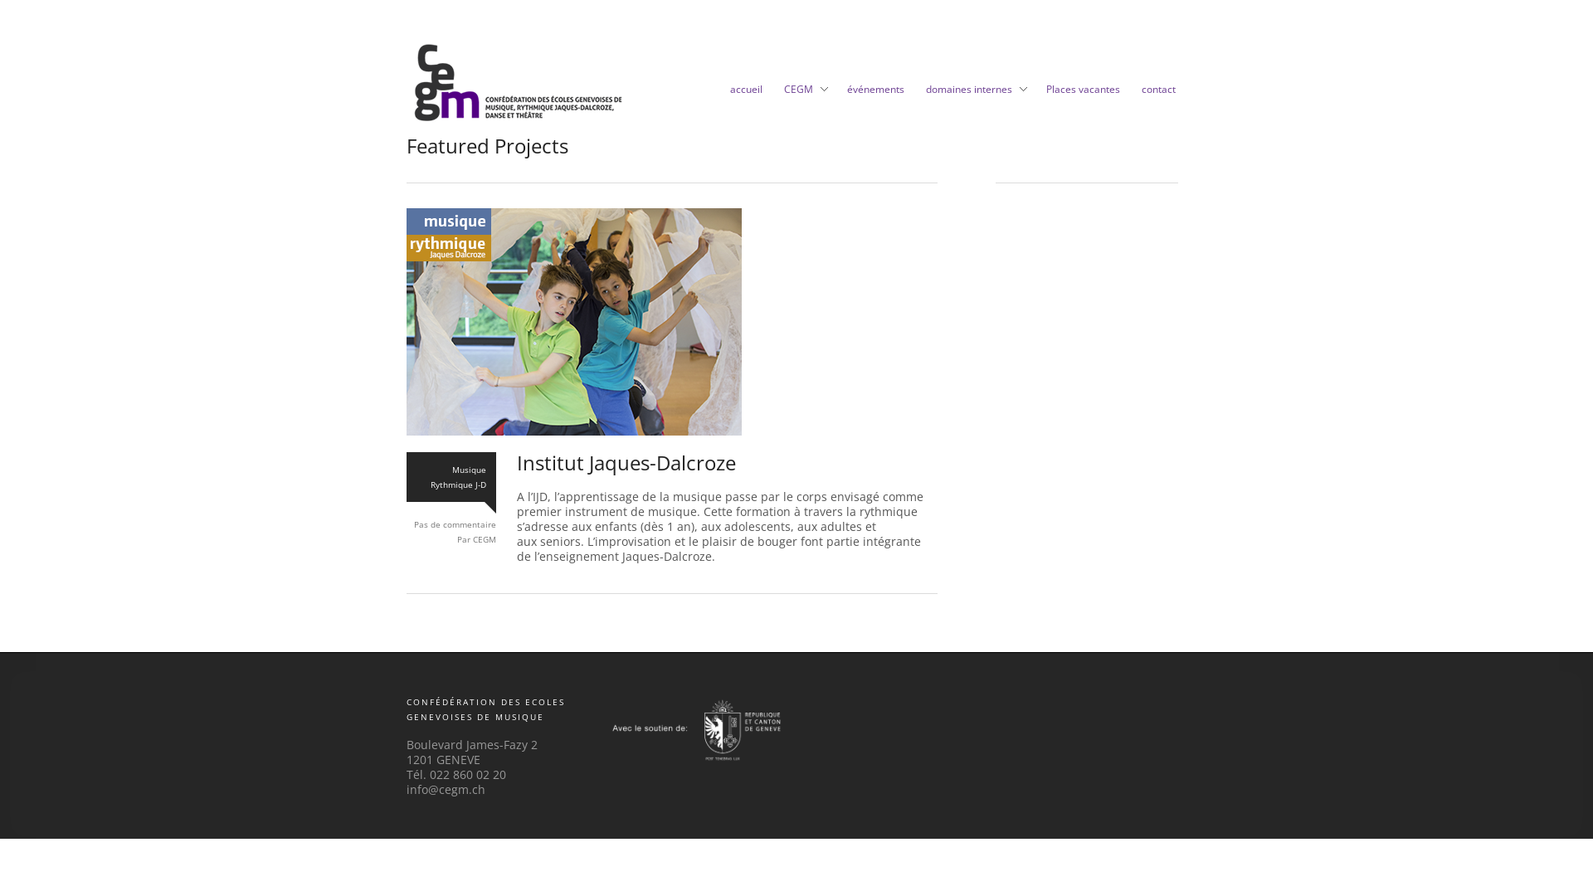 The width and height of the screenshot is (1593, 896). I want to click on contact, so click(1158, 100).